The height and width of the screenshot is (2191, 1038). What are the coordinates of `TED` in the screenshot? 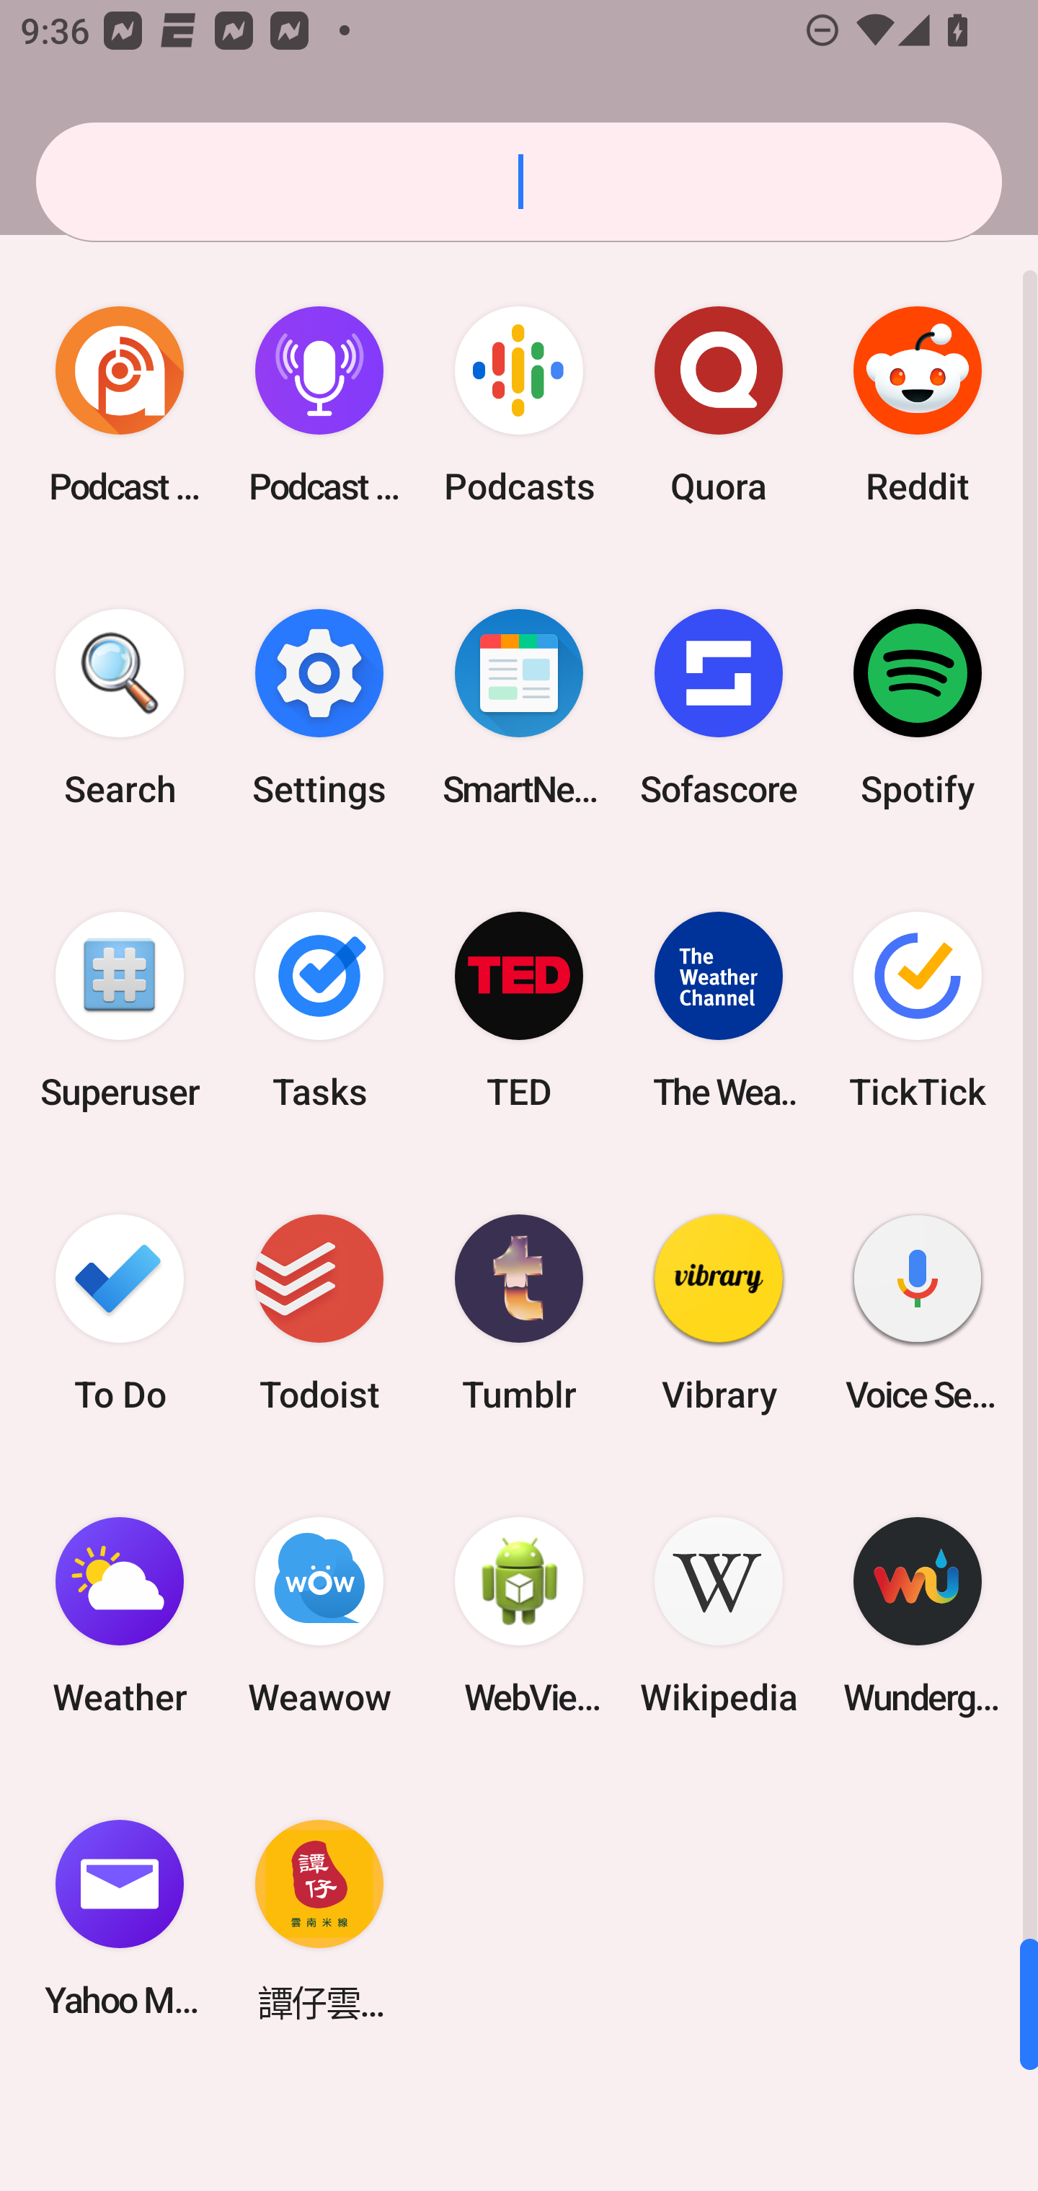 It's located at (519, 1010).